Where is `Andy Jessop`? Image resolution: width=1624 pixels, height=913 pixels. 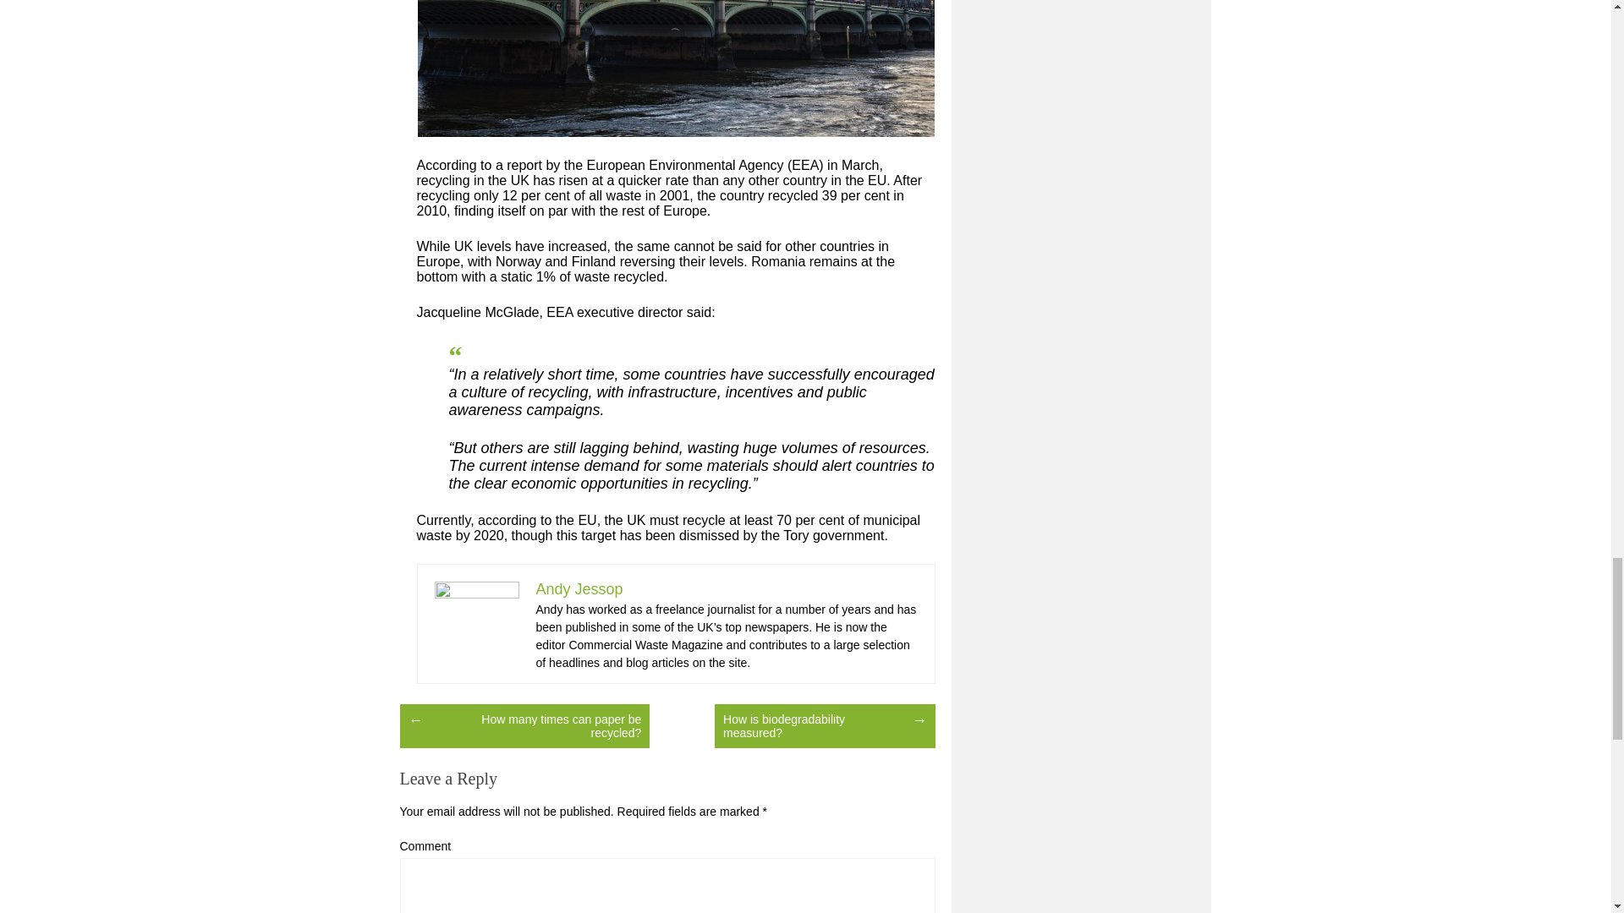
Andy Jessop is located at coordinates (579, 588).